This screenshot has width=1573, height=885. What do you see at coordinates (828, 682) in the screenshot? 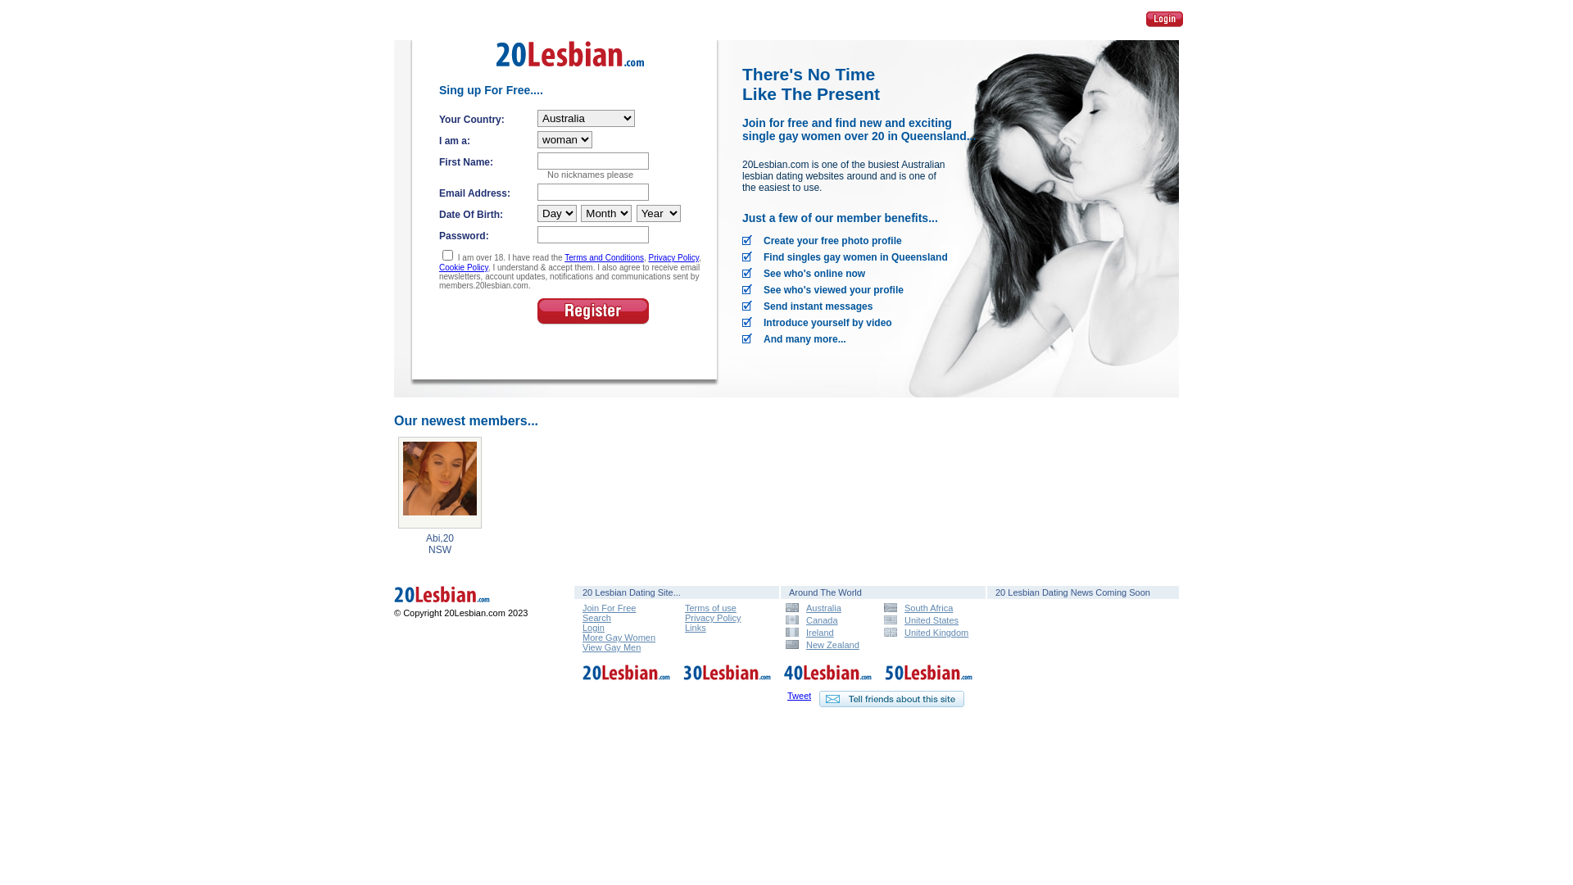
I see `40 Lesbian Dating` at bounding box center [828, 682].